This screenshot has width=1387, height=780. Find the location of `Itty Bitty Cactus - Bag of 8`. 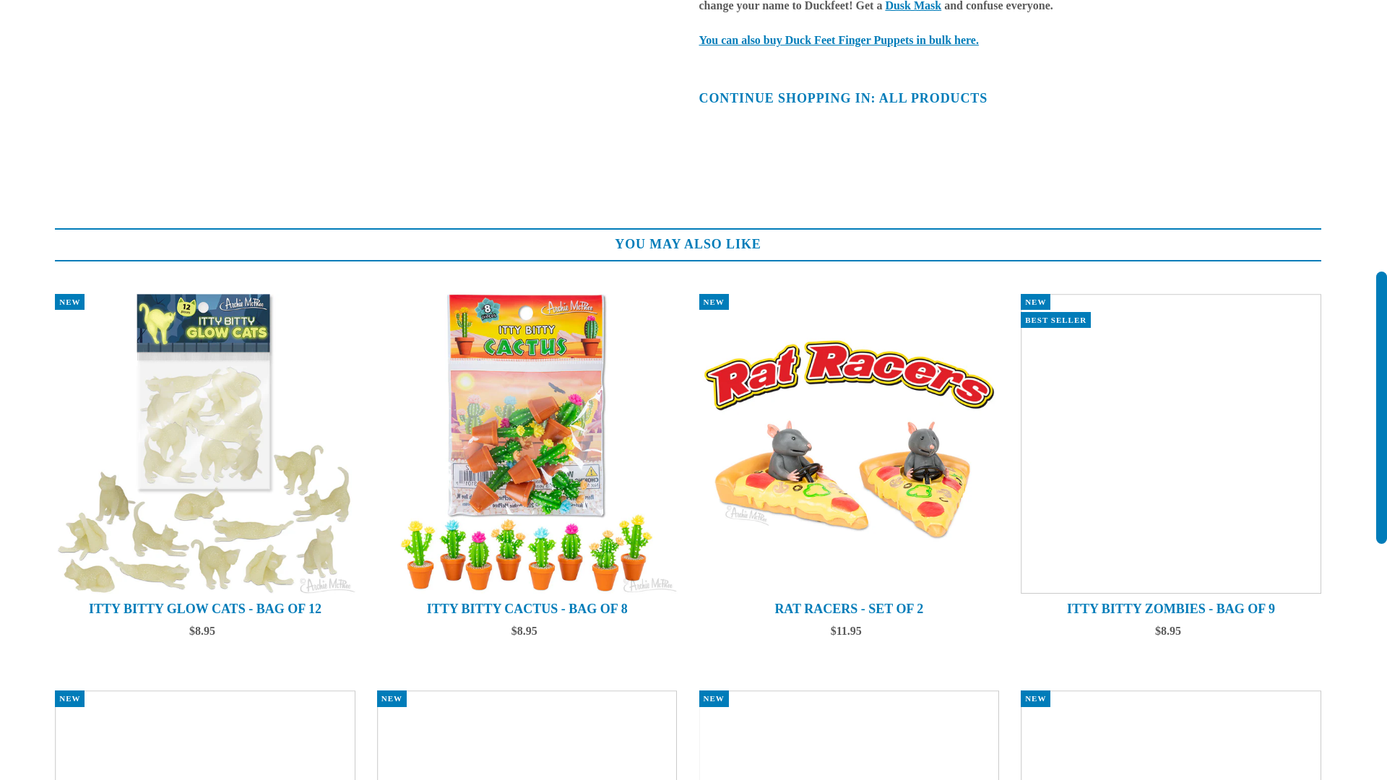

Itty Bitty Cactus - Bag of 8 is located at coordinates (527, 443).